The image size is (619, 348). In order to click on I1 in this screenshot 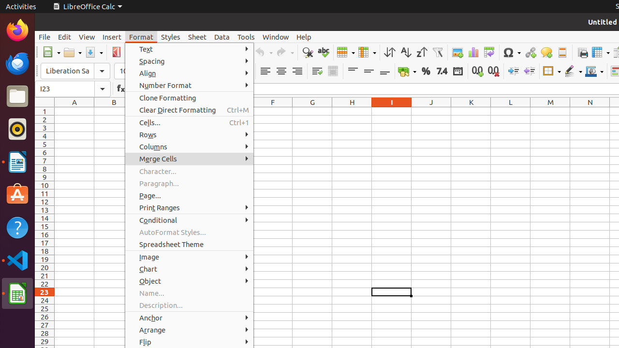, I will do `click(392, 111)`.